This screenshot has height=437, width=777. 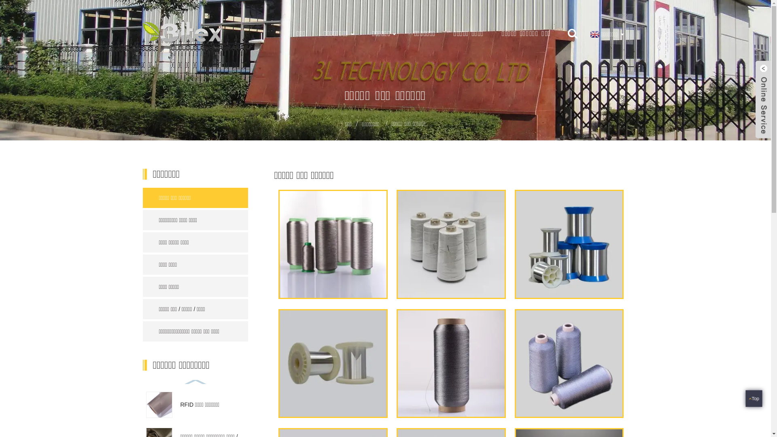 What do you see at coordinates (451, 244) in the screenshot?
I see `RFID tags conductive wire` at bounding box center [451, 244].